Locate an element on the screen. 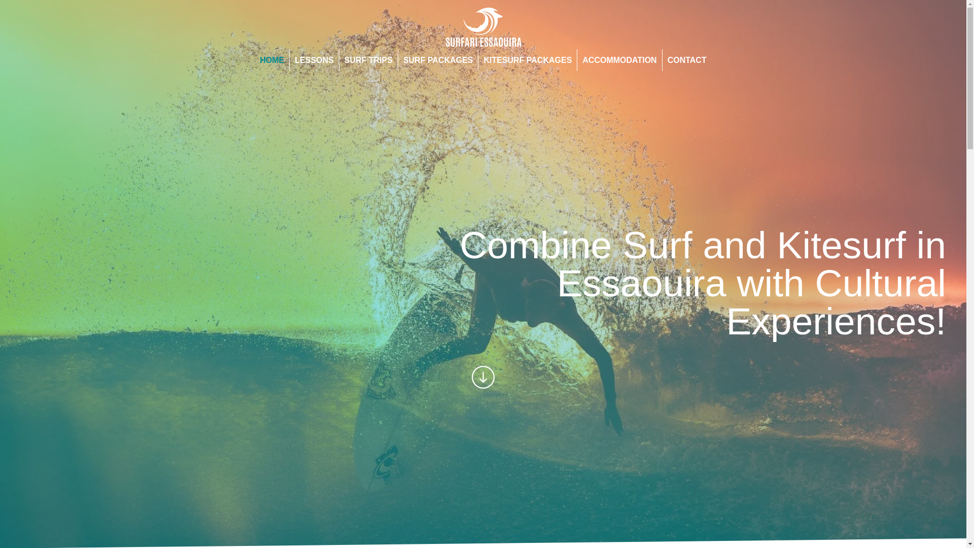 Image resolution: width=974 pixels, height=548 pixels. CONTACT is located at coordinates (687, 60).